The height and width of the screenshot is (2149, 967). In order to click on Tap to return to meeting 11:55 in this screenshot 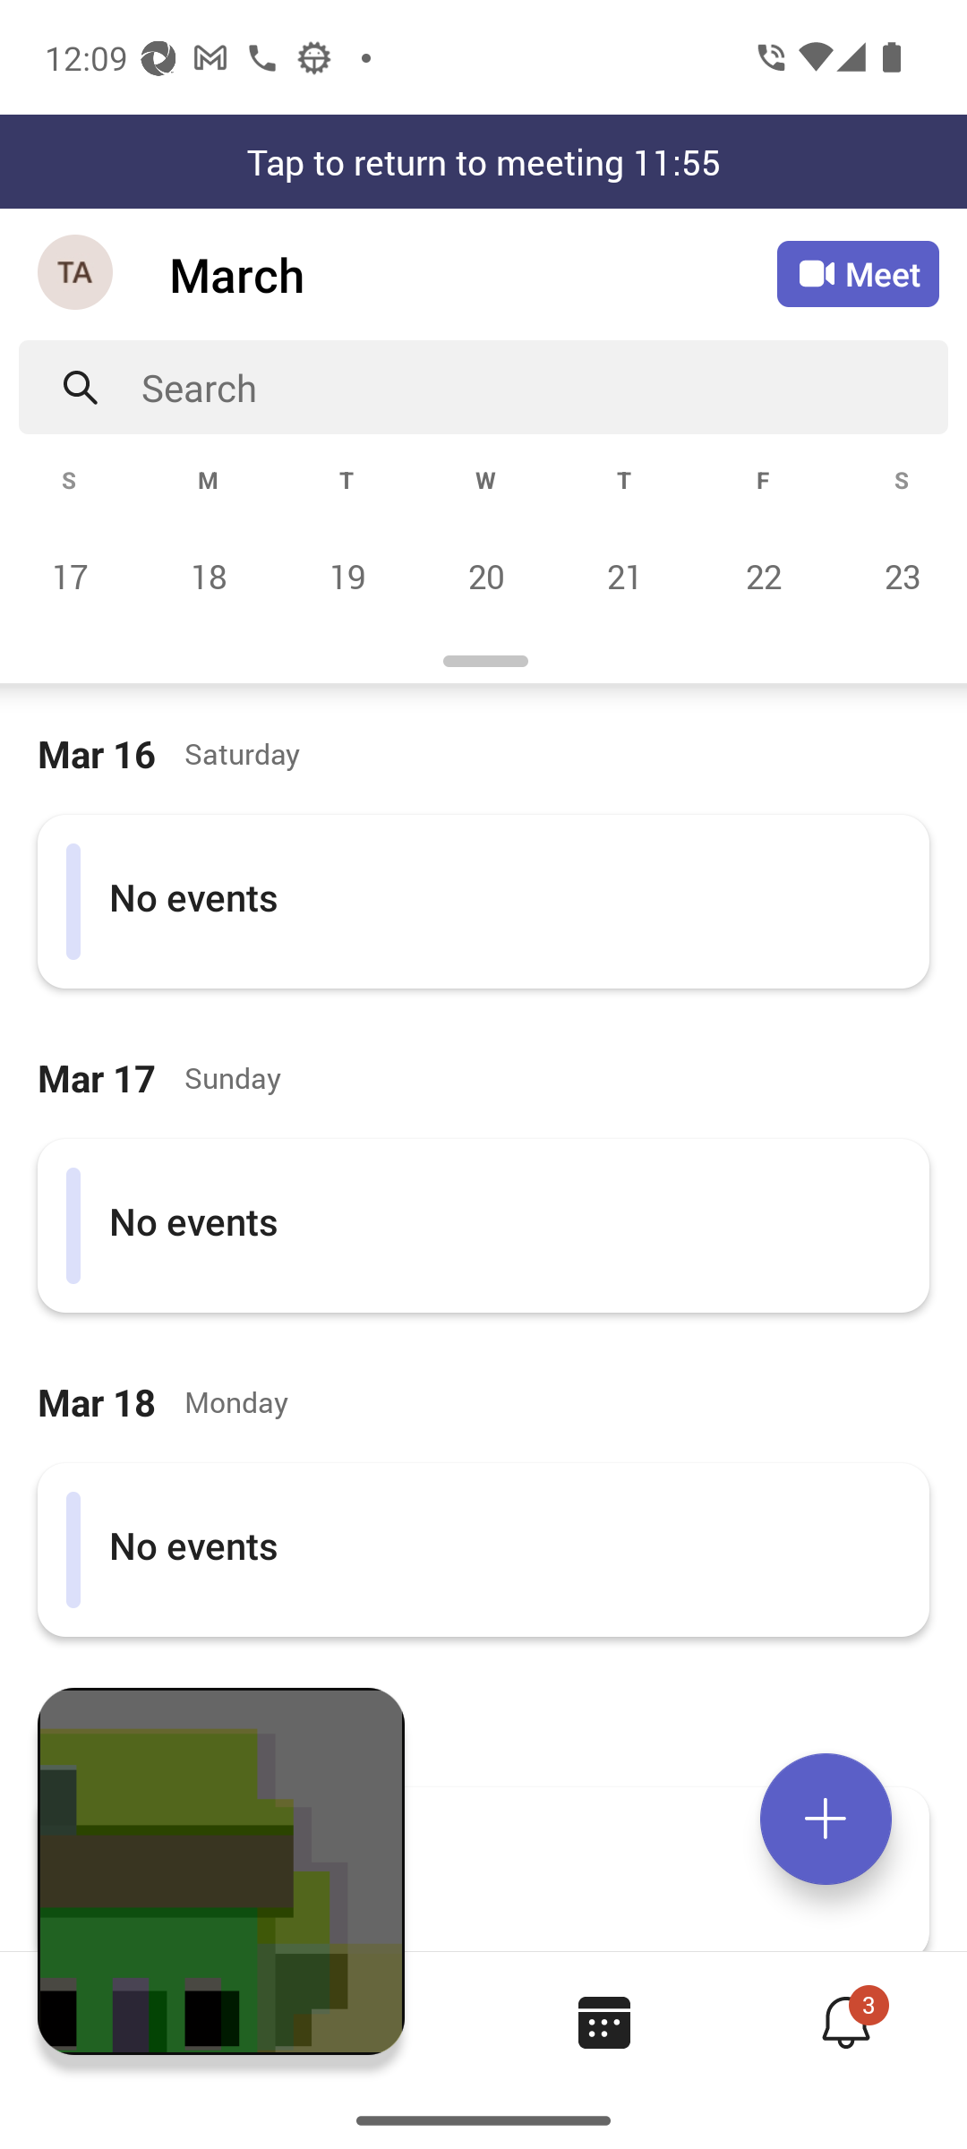, I will do `click(483, 161)`.